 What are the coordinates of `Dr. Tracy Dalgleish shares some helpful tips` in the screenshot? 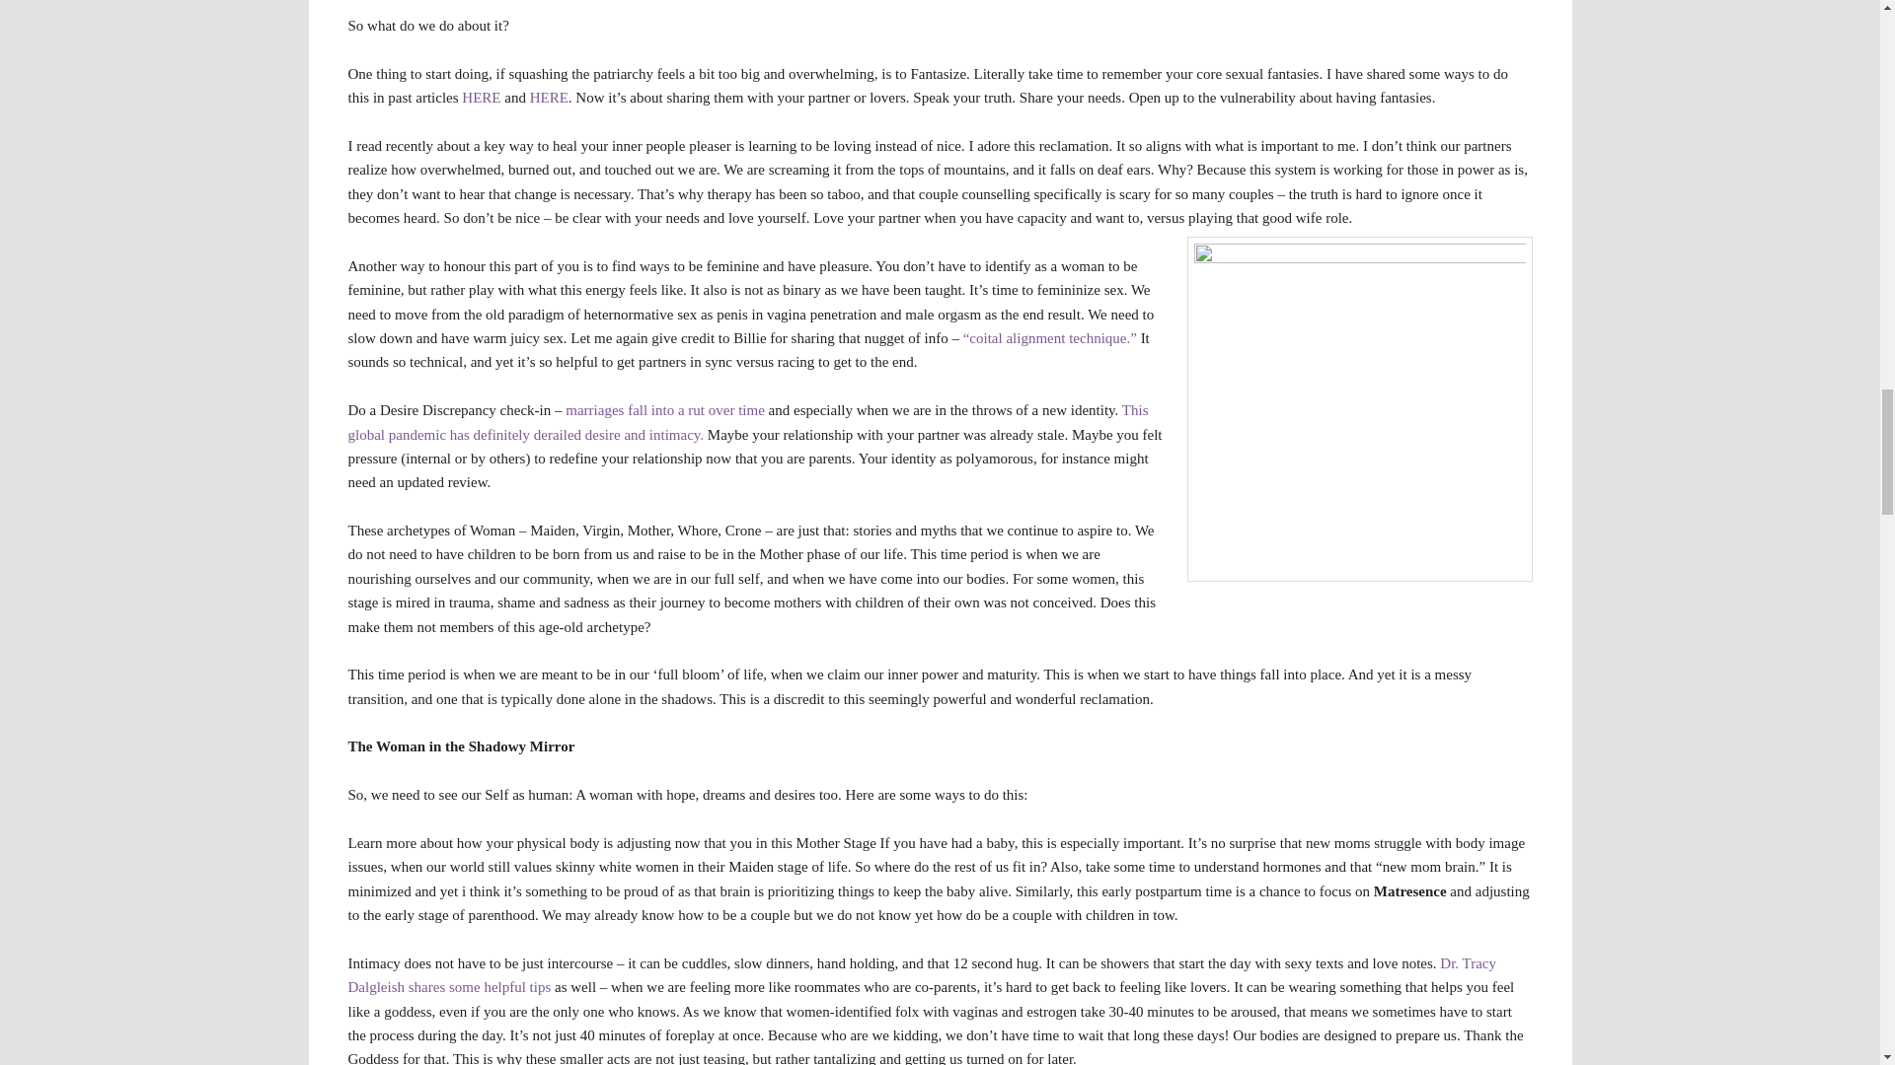 It's located at (922, 974).